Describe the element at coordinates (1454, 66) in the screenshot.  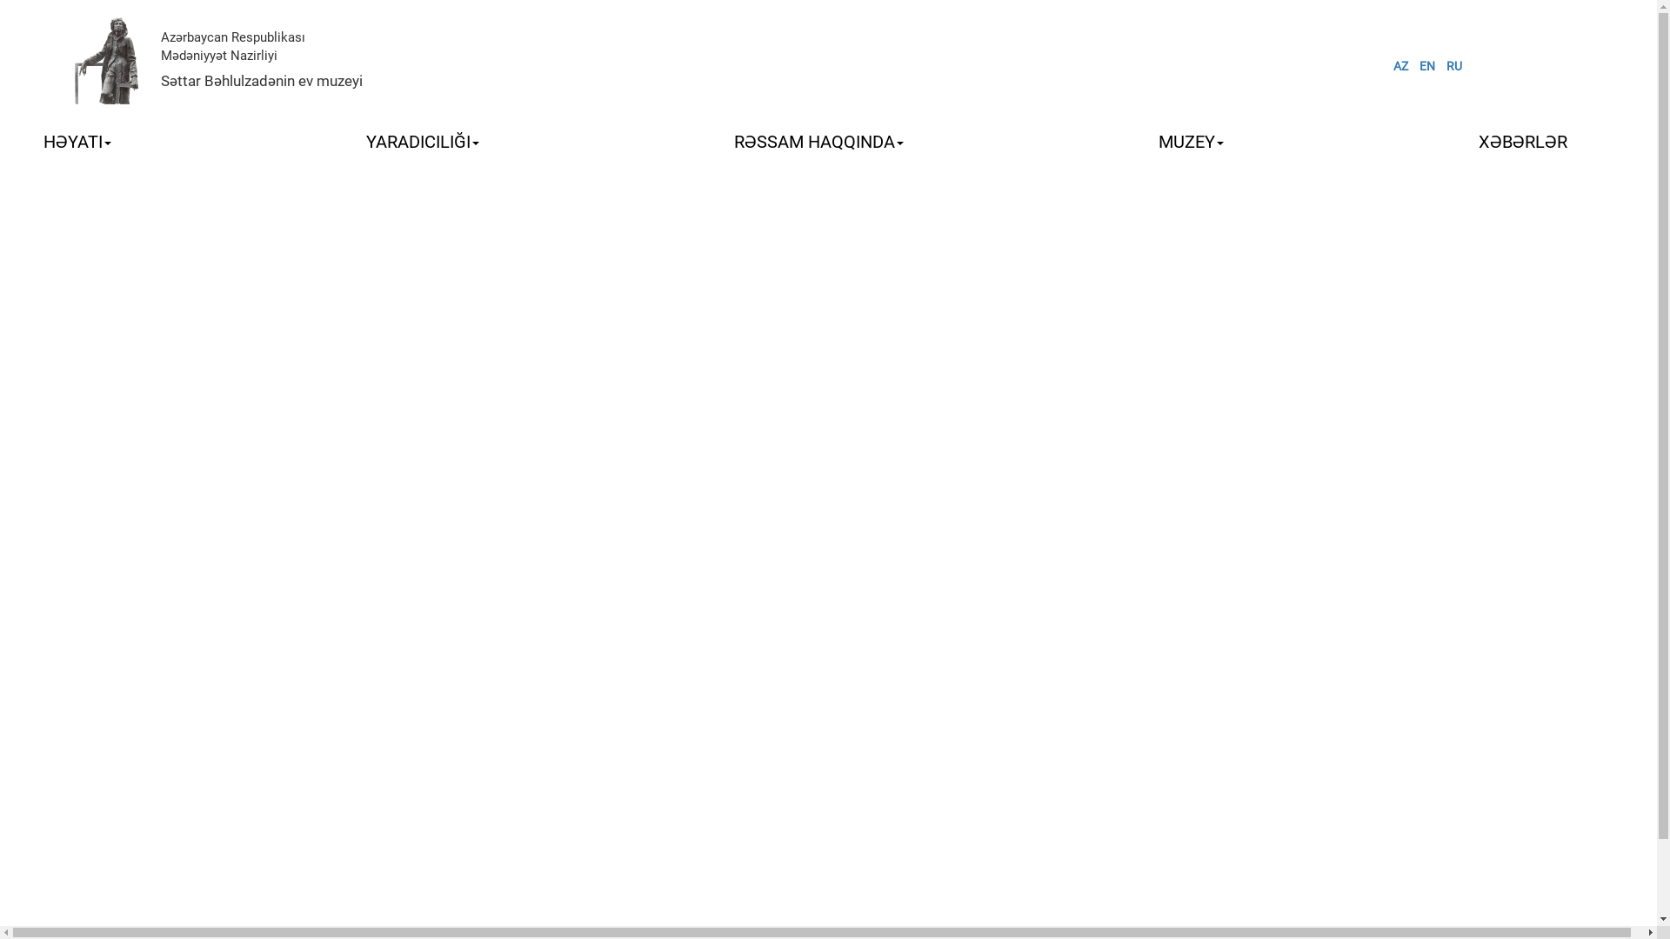
I see `RU` at that location.